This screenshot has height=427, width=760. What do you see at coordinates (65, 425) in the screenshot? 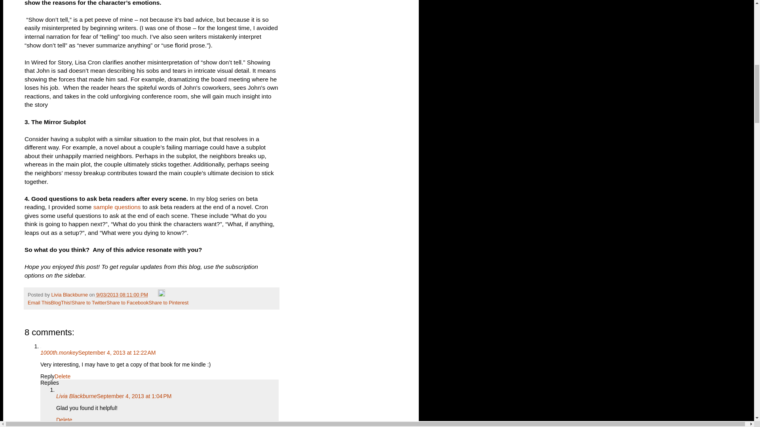
I see `Replies` at bounding box center [65, 425].